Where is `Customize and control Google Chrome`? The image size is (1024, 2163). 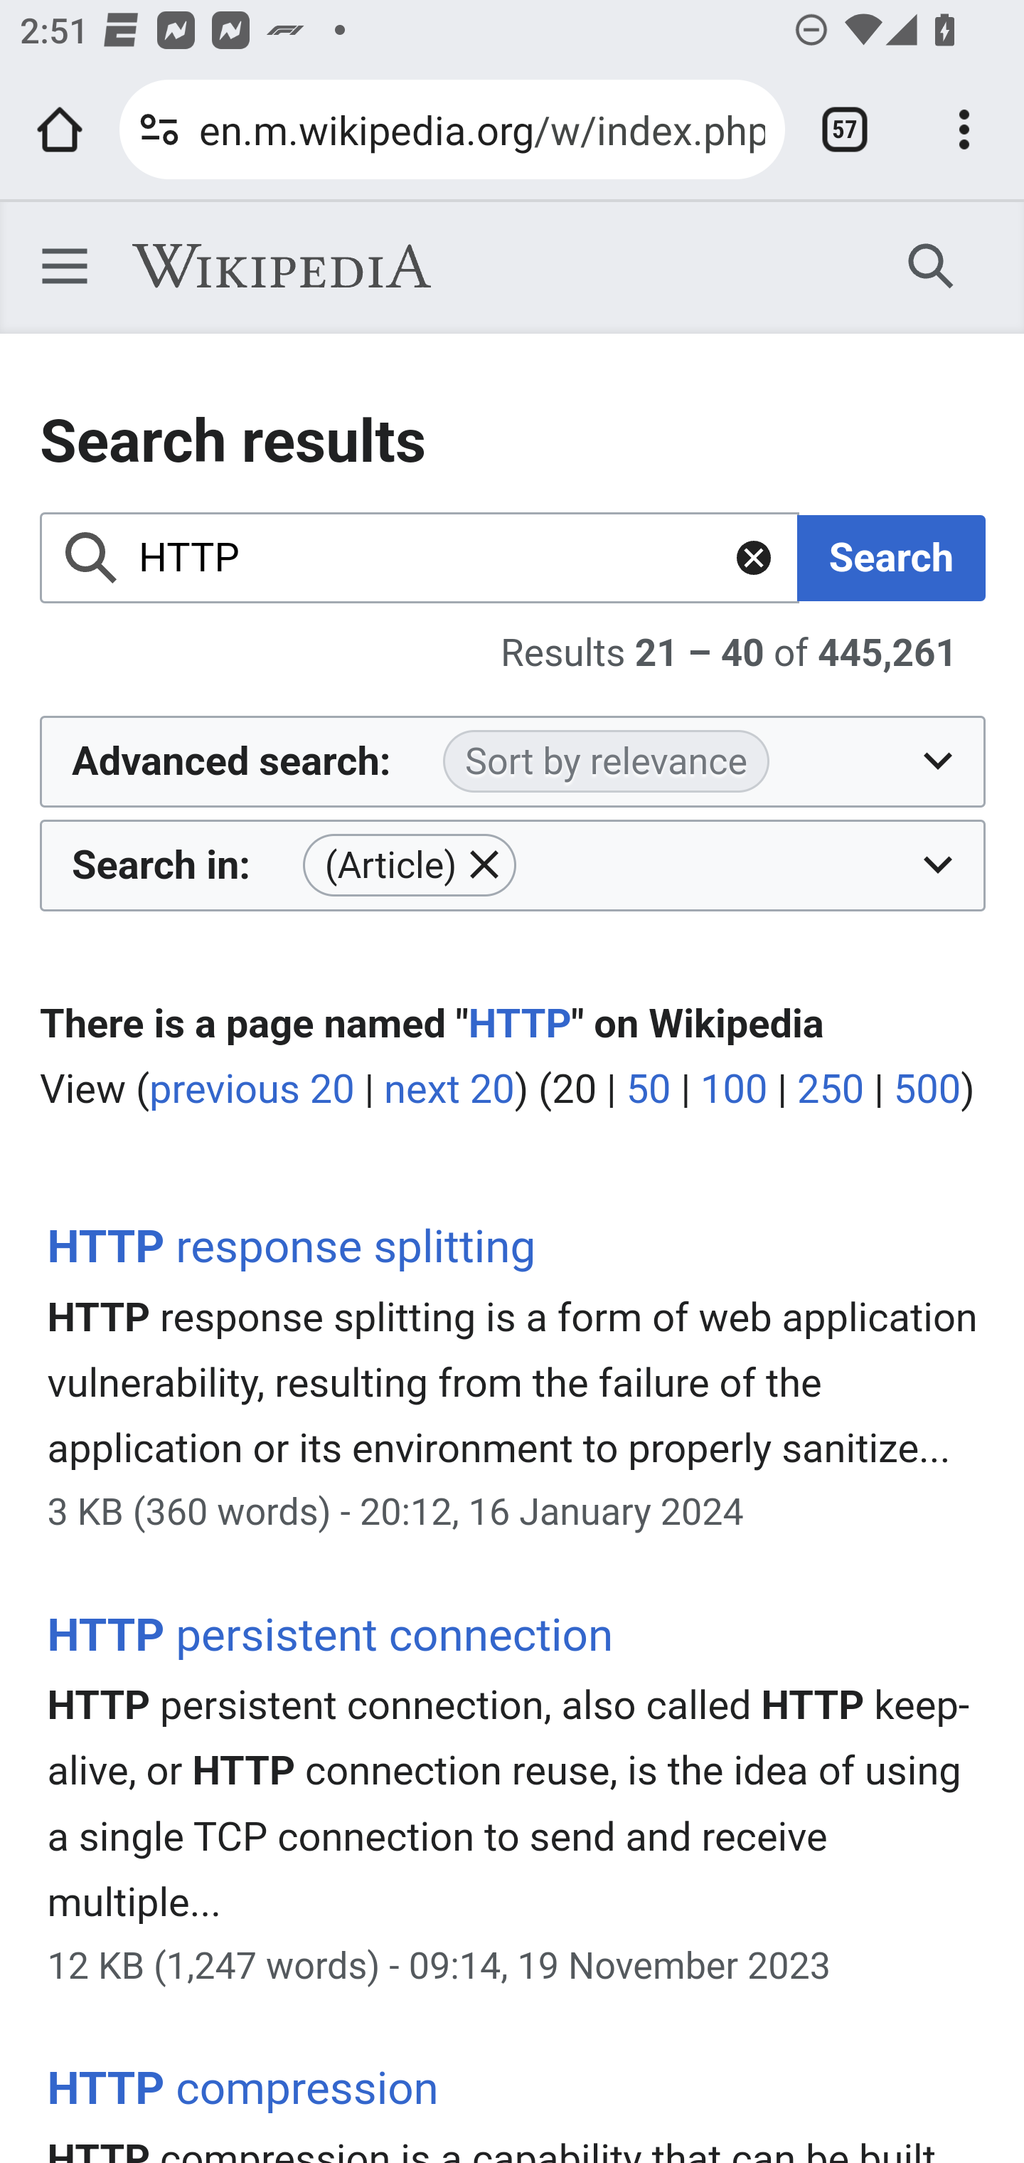 Customize and control Google Chrome is located at coordinates (964, 129).